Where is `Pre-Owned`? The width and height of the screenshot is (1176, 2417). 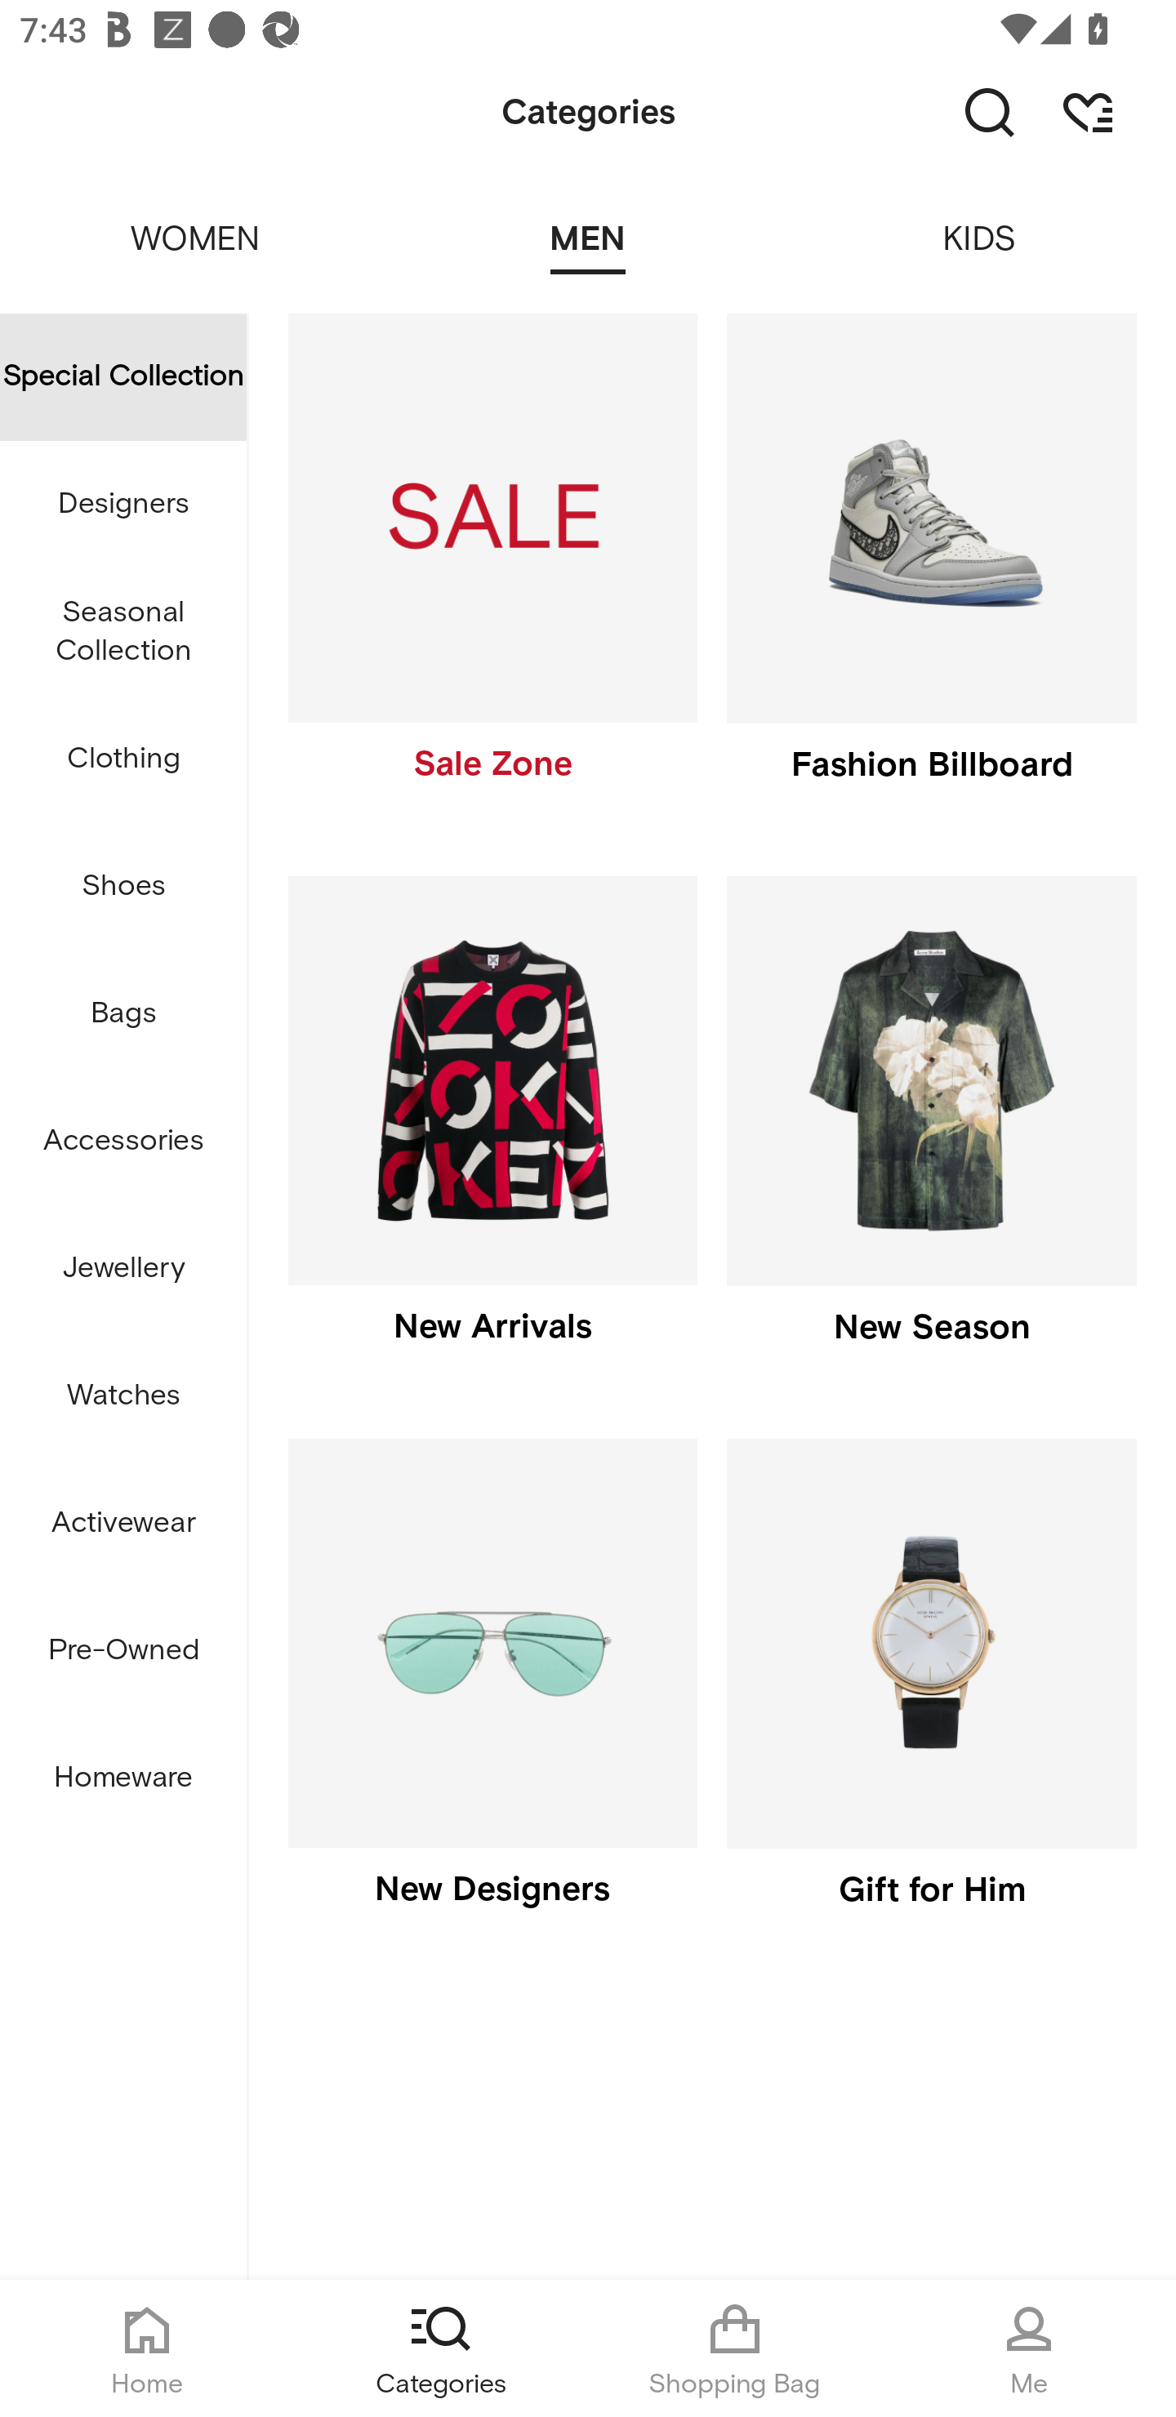 Pre-Owned is located at coordinates (123, 1650).